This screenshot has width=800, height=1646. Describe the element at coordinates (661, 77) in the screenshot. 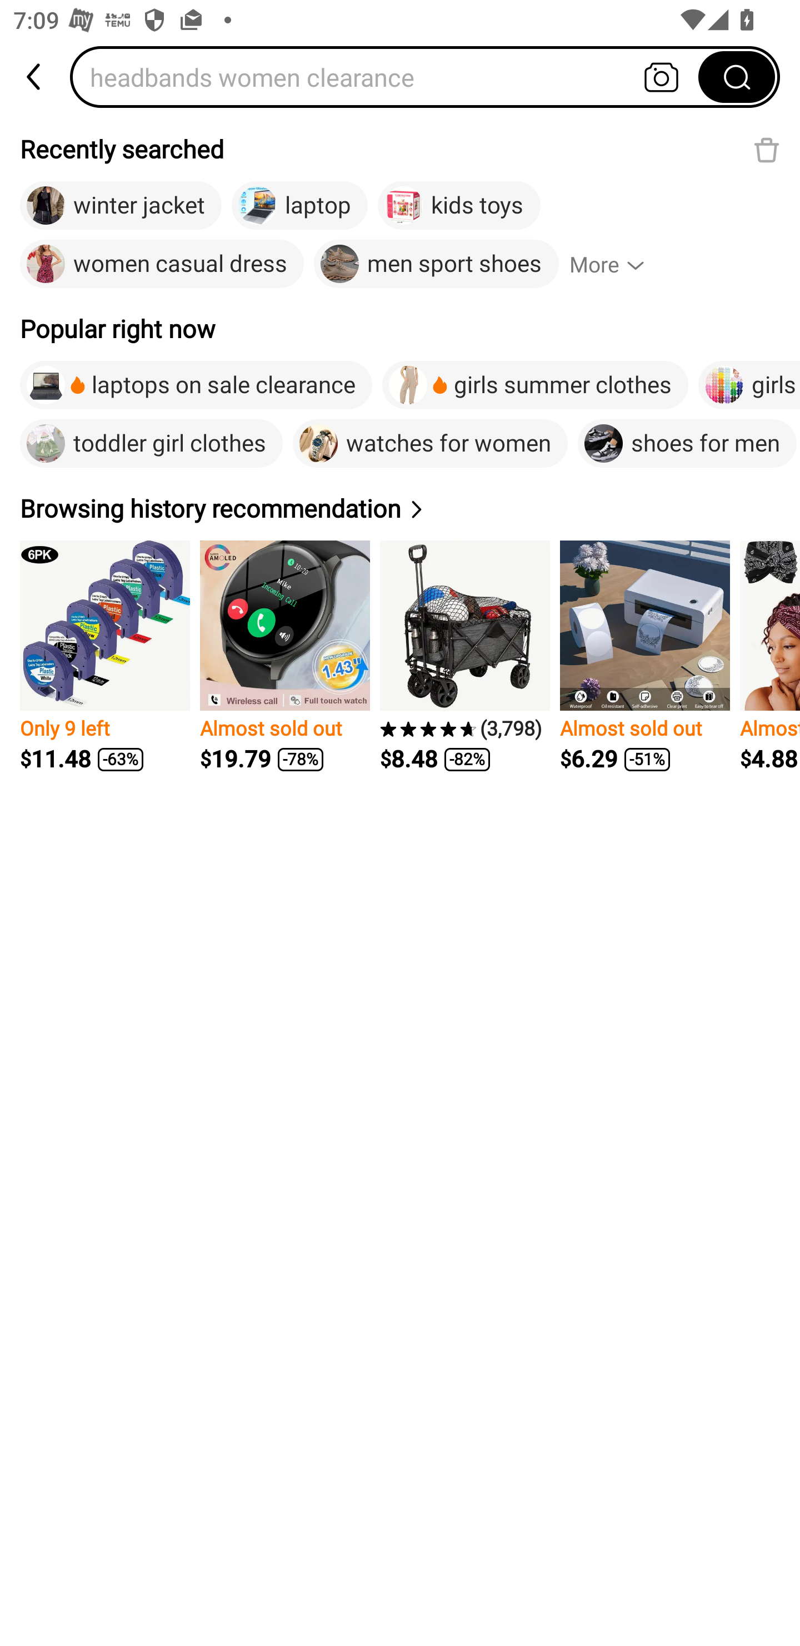

I see `Search by photo` at that location.